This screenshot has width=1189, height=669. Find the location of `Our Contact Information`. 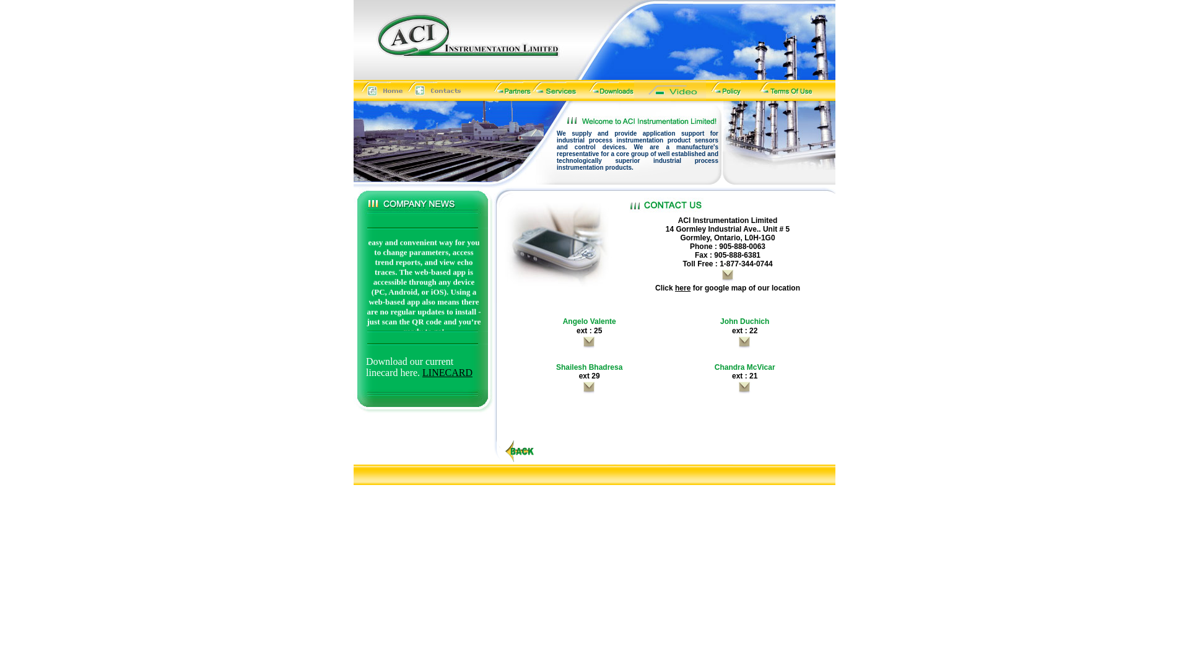

Our Contact Information is located at coordinates (435, 90).